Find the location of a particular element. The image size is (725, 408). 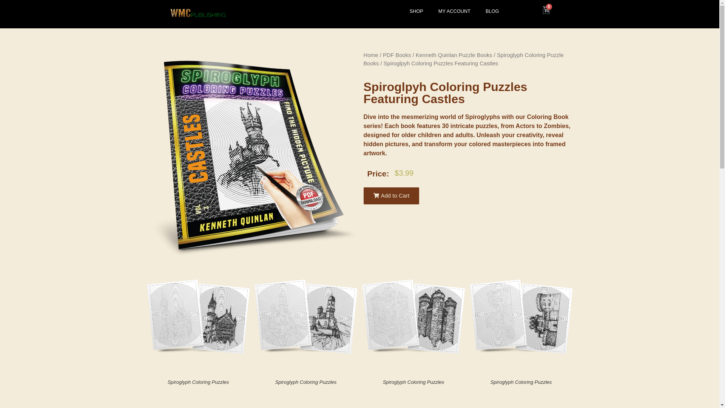

SHOP is located at coordinates (416, 11).